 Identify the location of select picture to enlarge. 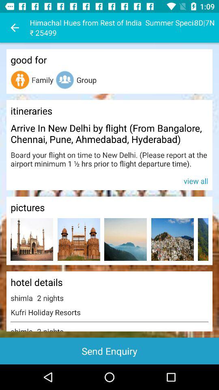
(203, 240).